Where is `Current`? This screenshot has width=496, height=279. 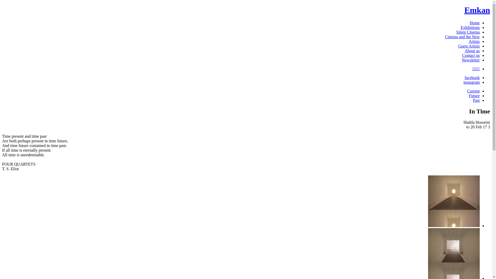 Current is located at coordinates (473, 91).